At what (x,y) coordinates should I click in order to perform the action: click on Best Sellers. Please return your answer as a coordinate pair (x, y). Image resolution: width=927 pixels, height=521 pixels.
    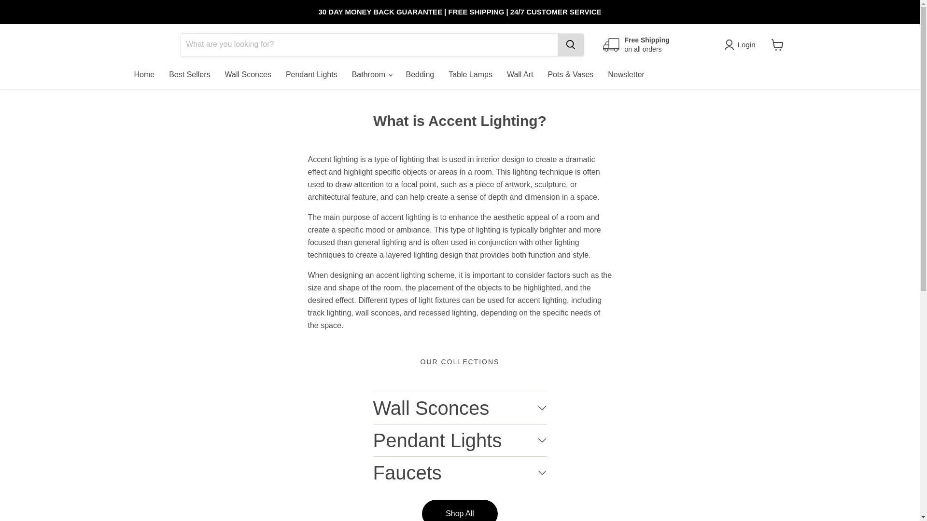
    Looking at the image, I should click on (189, 74).